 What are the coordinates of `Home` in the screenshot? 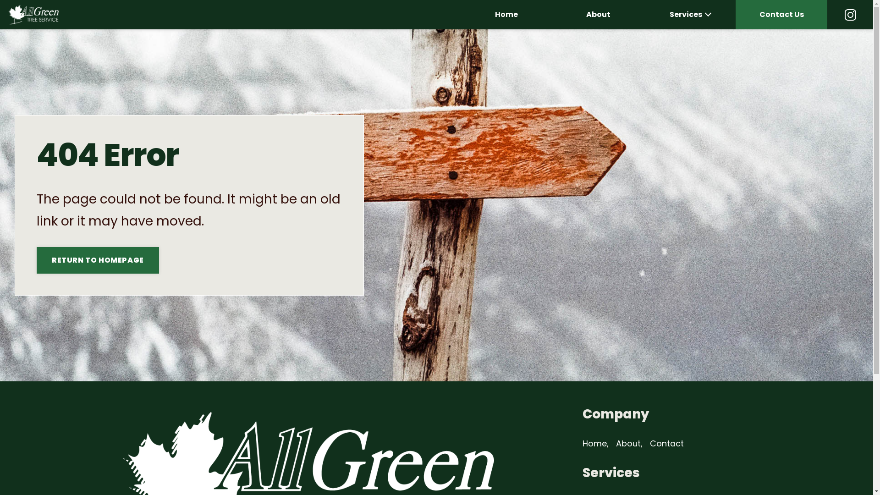 It's located at (594, 444).